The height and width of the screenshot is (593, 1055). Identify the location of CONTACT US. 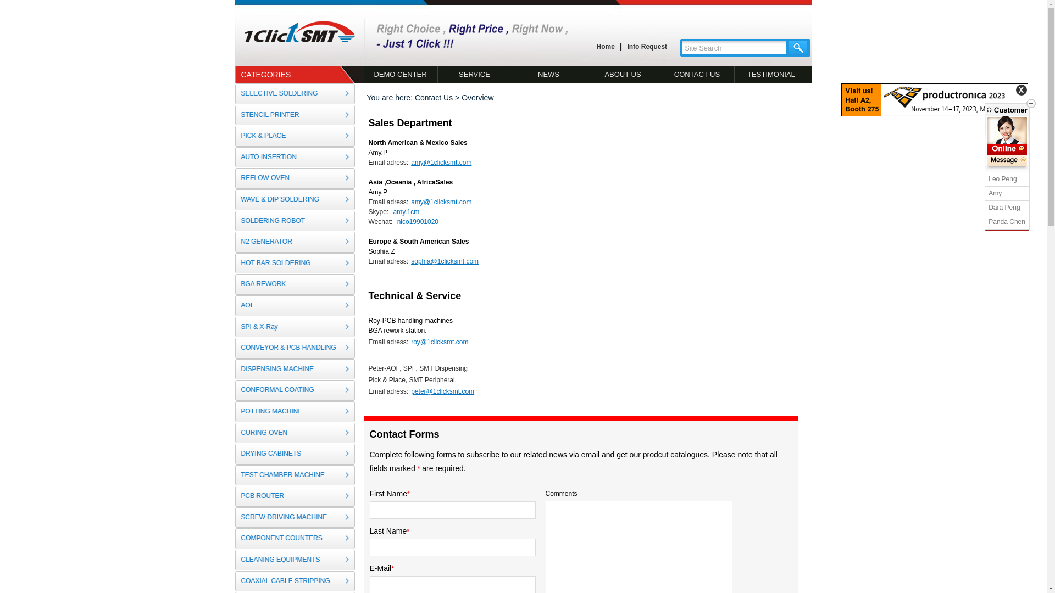
(698, 75).